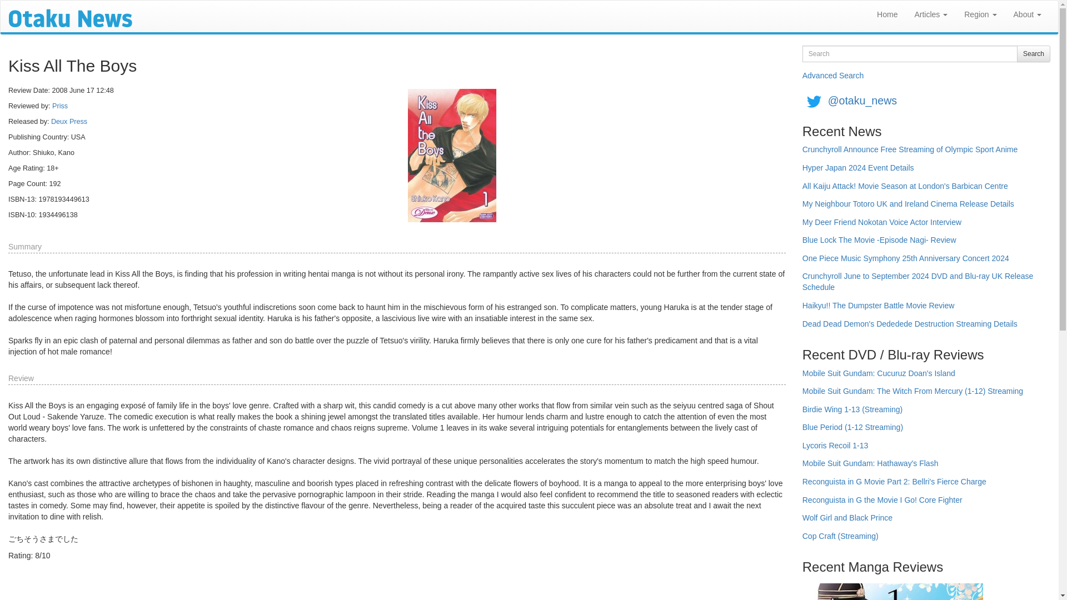  I want to click on All Kaiju Attack! Movie Season at London's Barbican Centre, so click(905, 190).